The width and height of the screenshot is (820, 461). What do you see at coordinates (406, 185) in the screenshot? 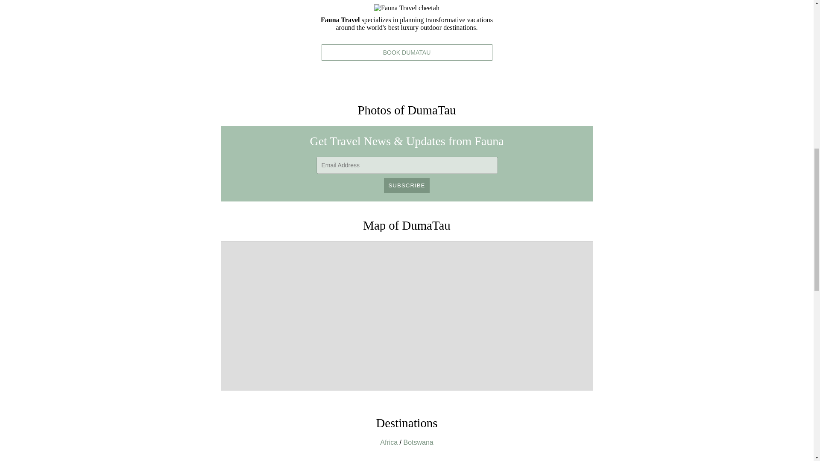
I see `Subscribe` at bounding box center [406, 185].